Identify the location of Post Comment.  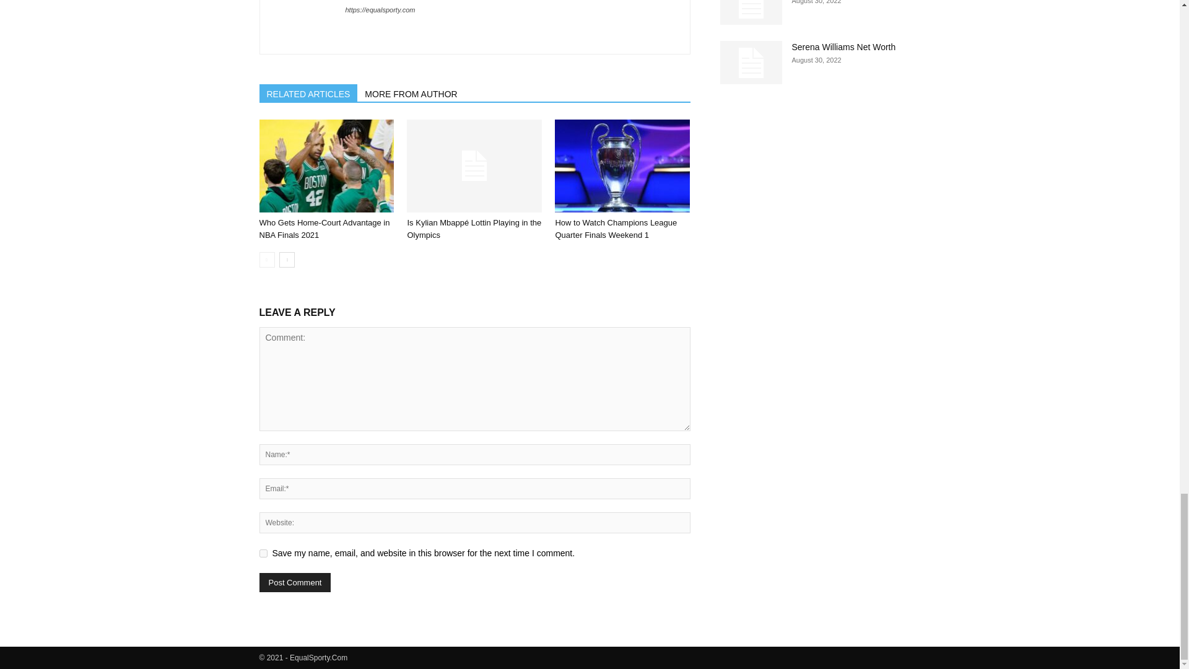
(295, 582).